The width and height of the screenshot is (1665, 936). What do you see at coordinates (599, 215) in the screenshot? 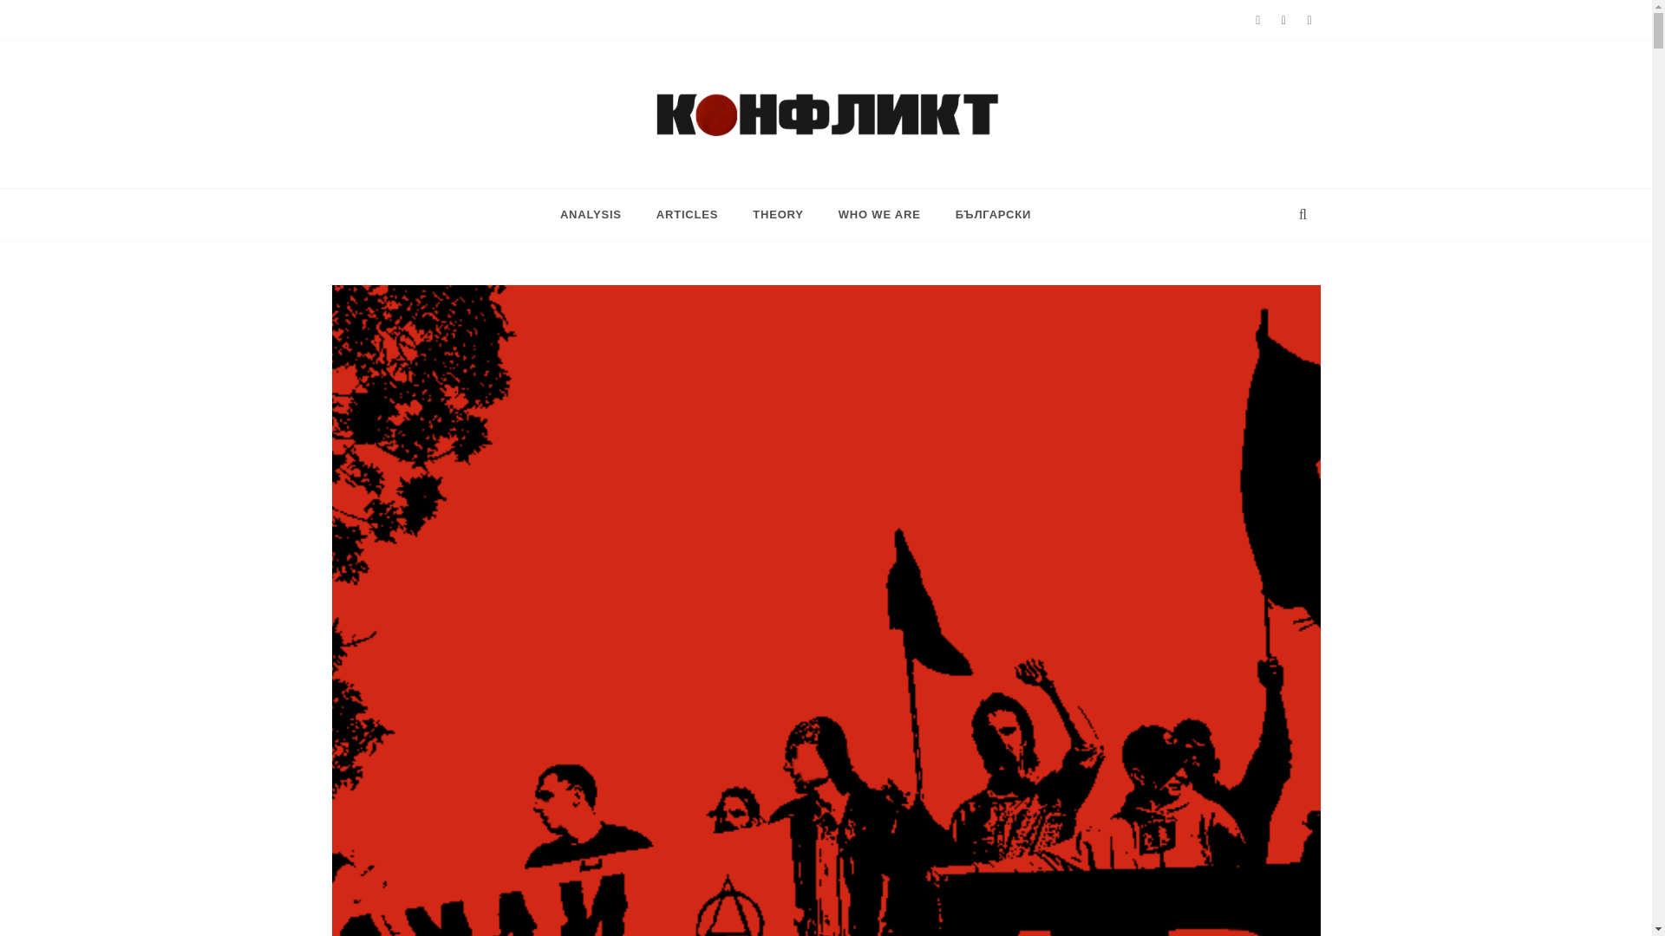
I see `ANALYSIS` at bounding box center [599, 215].